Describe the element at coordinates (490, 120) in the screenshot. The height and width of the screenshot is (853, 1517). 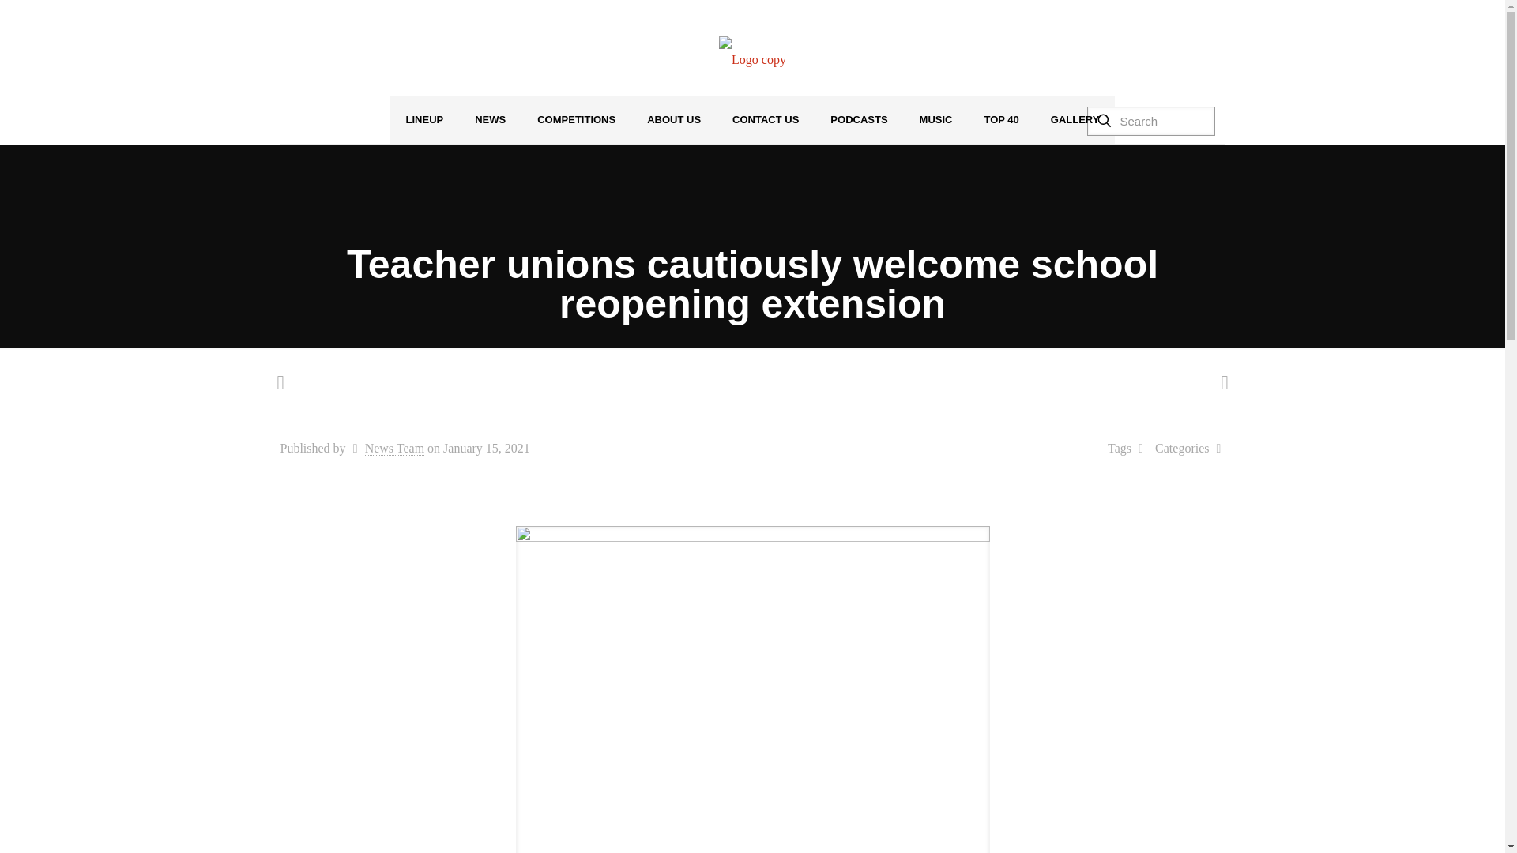
I see `NEWS` at that location.